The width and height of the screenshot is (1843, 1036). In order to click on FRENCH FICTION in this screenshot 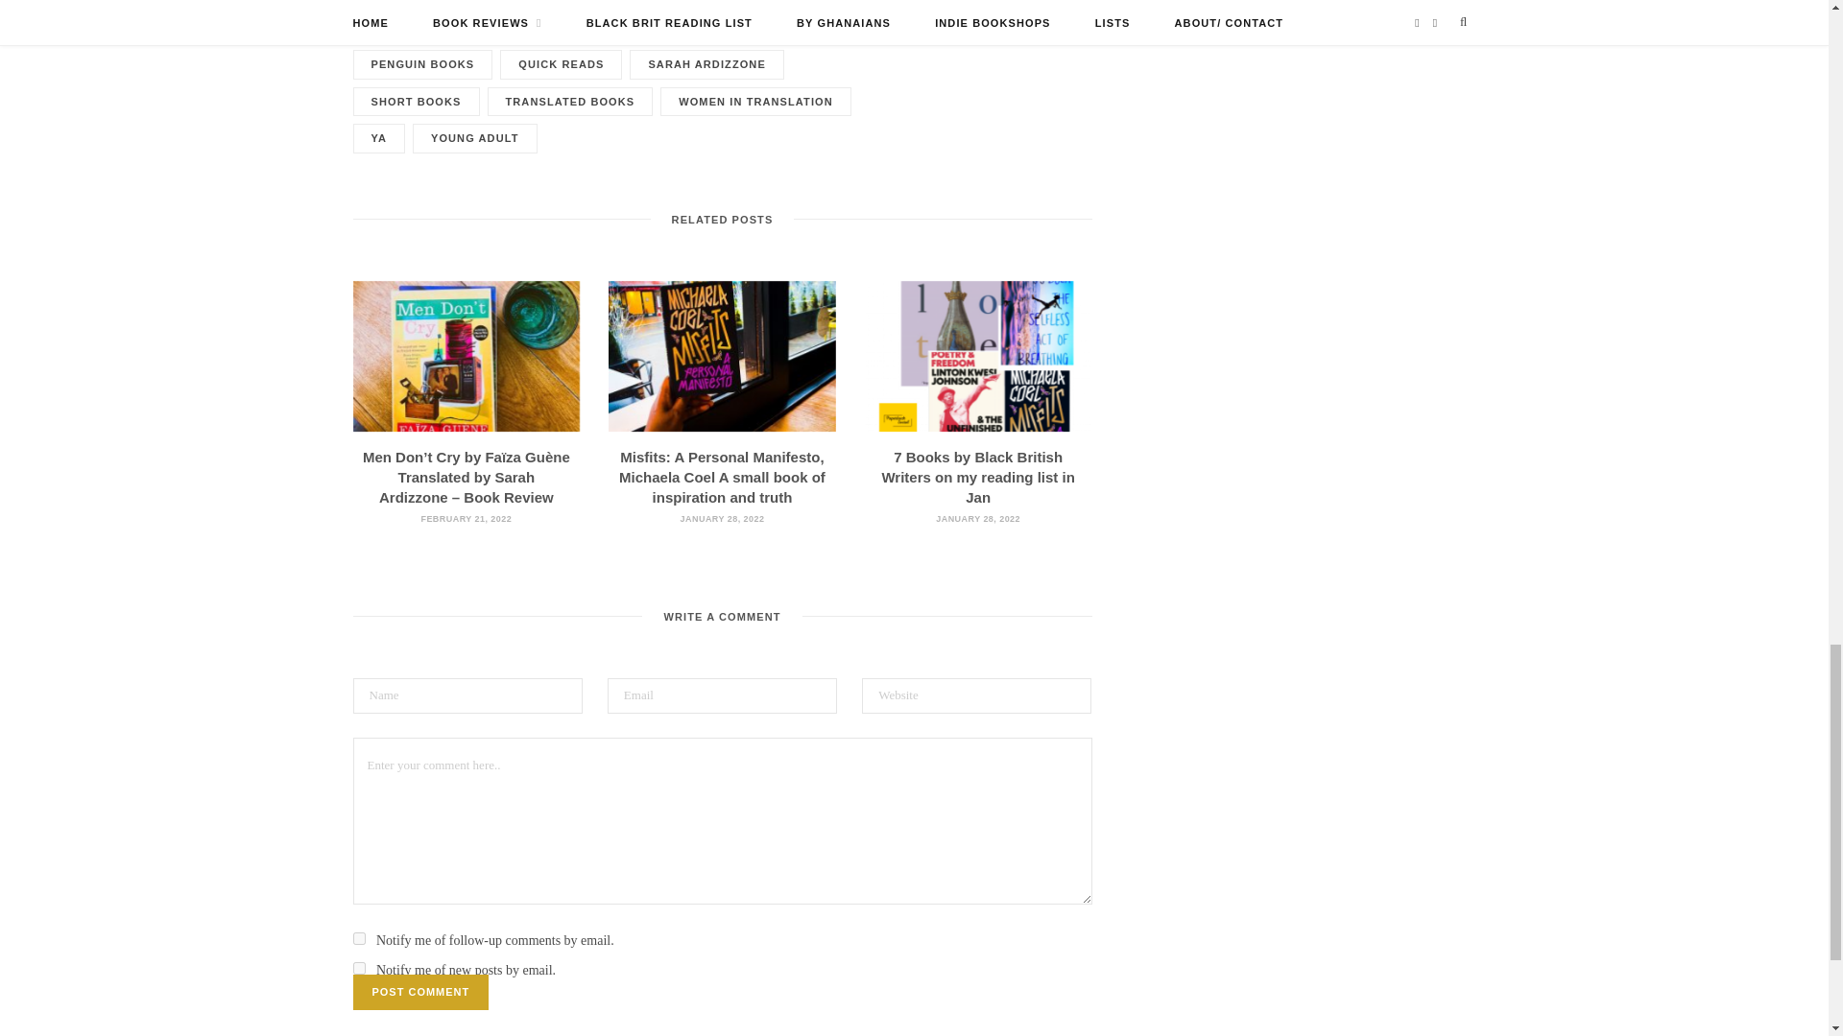, I will do `click(689, 29)`.